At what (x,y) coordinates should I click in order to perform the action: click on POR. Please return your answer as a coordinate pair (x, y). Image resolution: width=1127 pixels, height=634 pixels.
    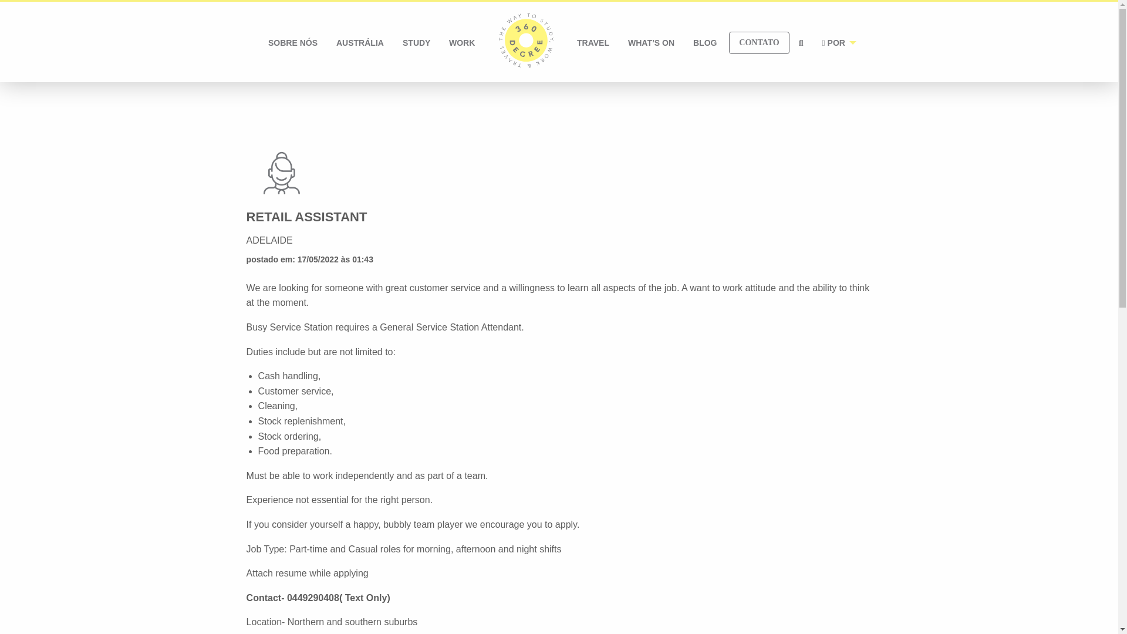
    Looking at the image, I should click on (836, 42).